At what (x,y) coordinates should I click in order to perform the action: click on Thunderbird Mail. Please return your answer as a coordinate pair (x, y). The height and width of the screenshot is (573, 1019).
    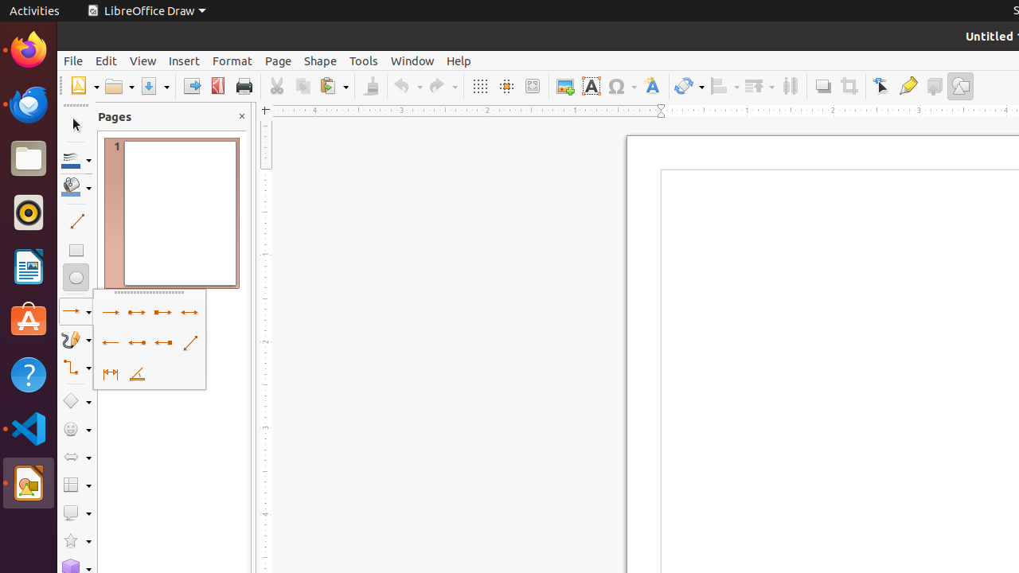
    Looking at the image, I should click on (29, 104).